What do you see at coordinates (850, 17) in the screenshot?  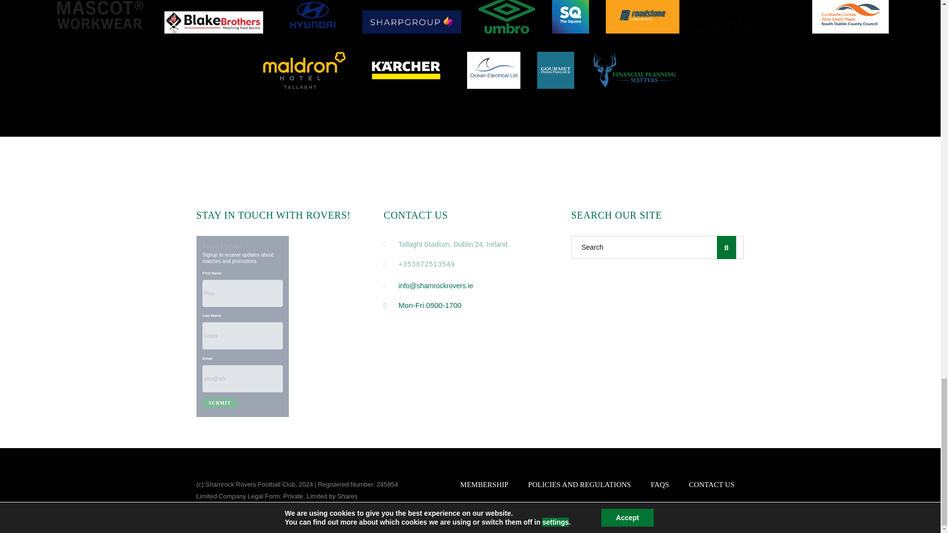 I see `South Dublin County Council` at bounding box center [850, 17].